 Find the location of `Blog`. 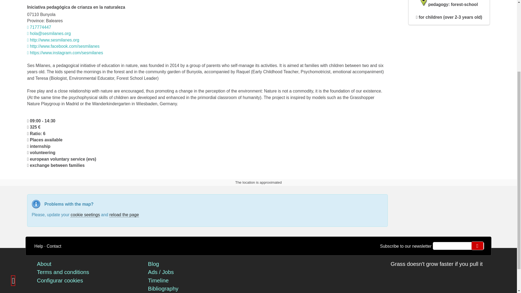

Blog is located at coordinates (153, 264).